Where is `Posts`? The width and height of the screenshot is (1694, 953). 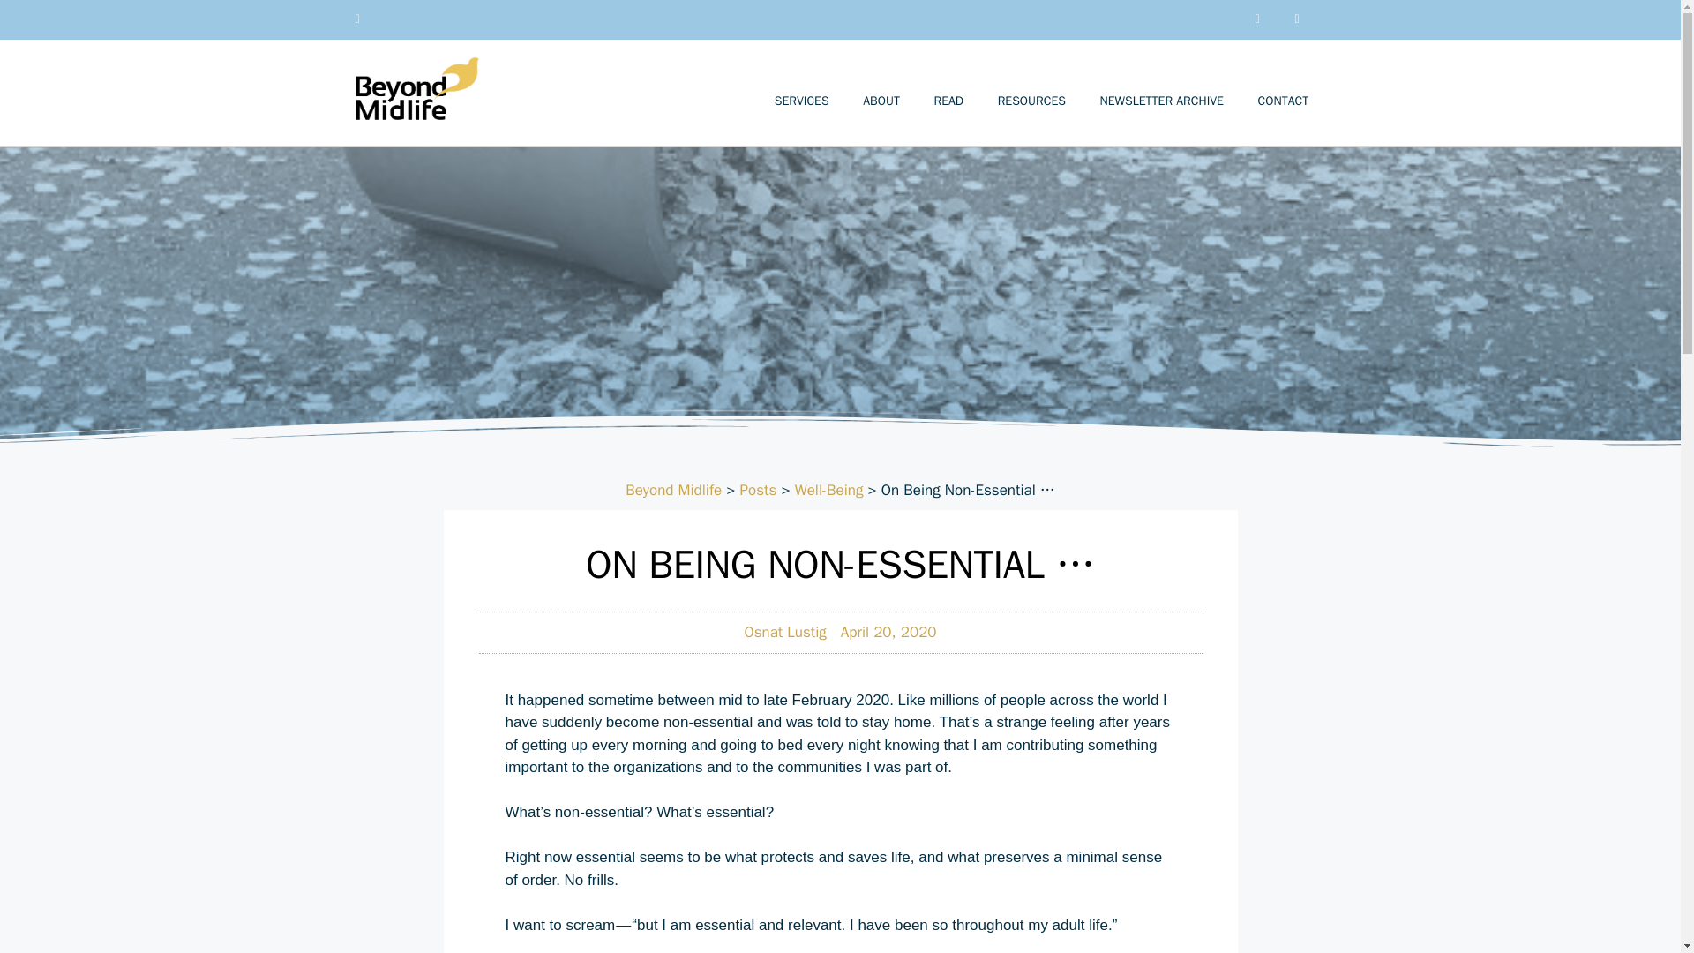 Posts is located at coordinates (759, 490).